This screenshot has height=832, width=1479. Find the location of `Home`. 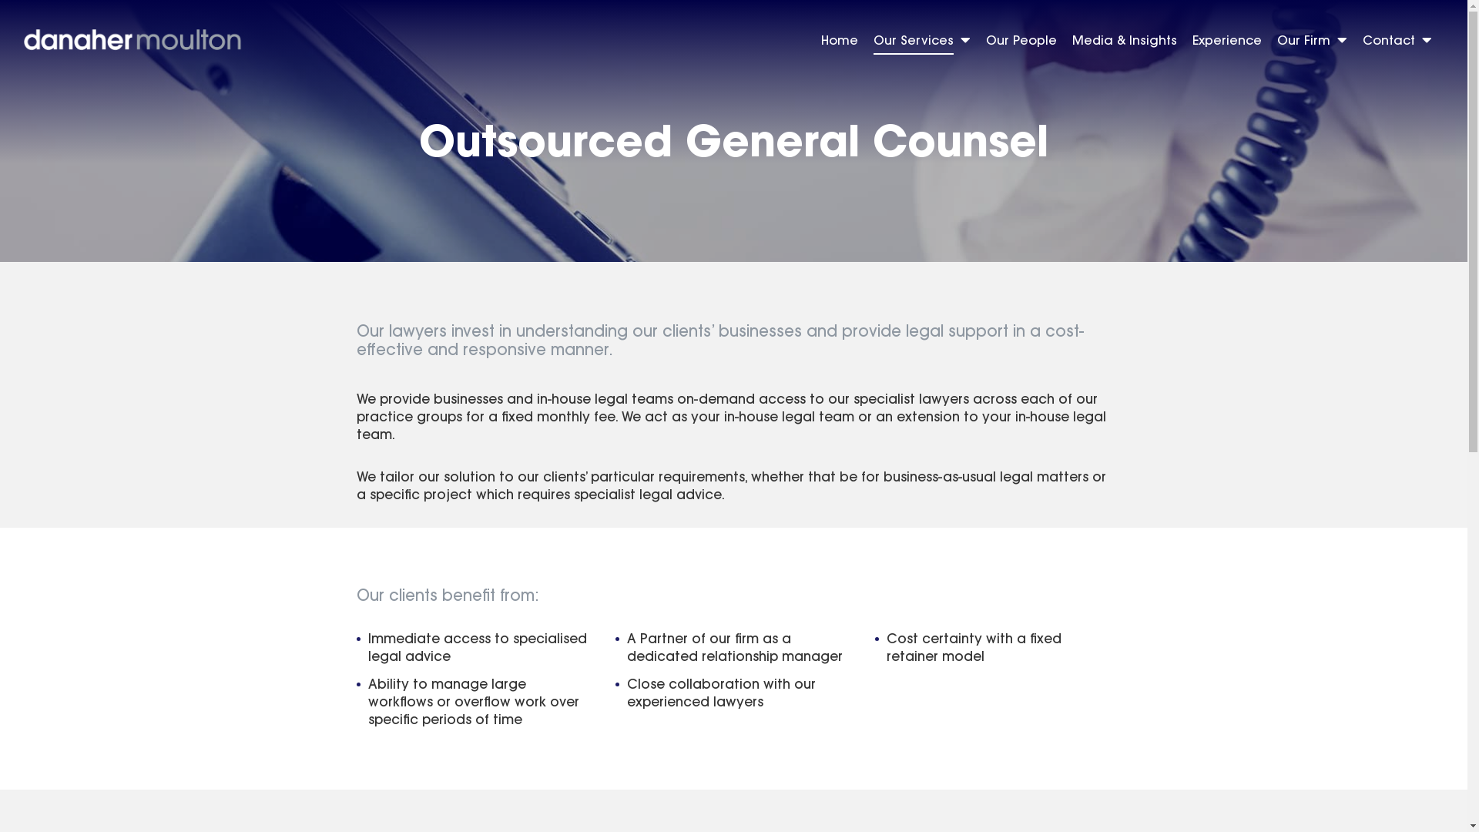

Home is located at coordinates (840, 43).